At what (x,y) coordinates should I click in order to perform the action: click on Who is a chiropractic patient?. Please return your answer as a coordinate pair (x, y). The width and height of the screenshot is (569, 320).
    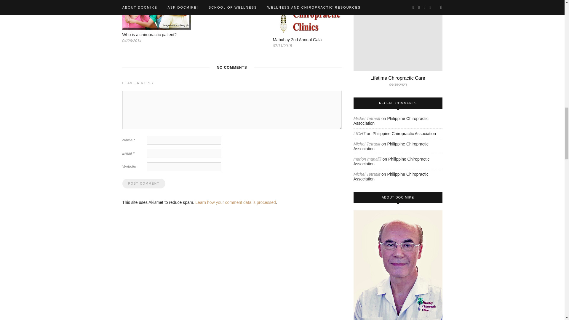
    Looking at the image, I should click on (149, 35).